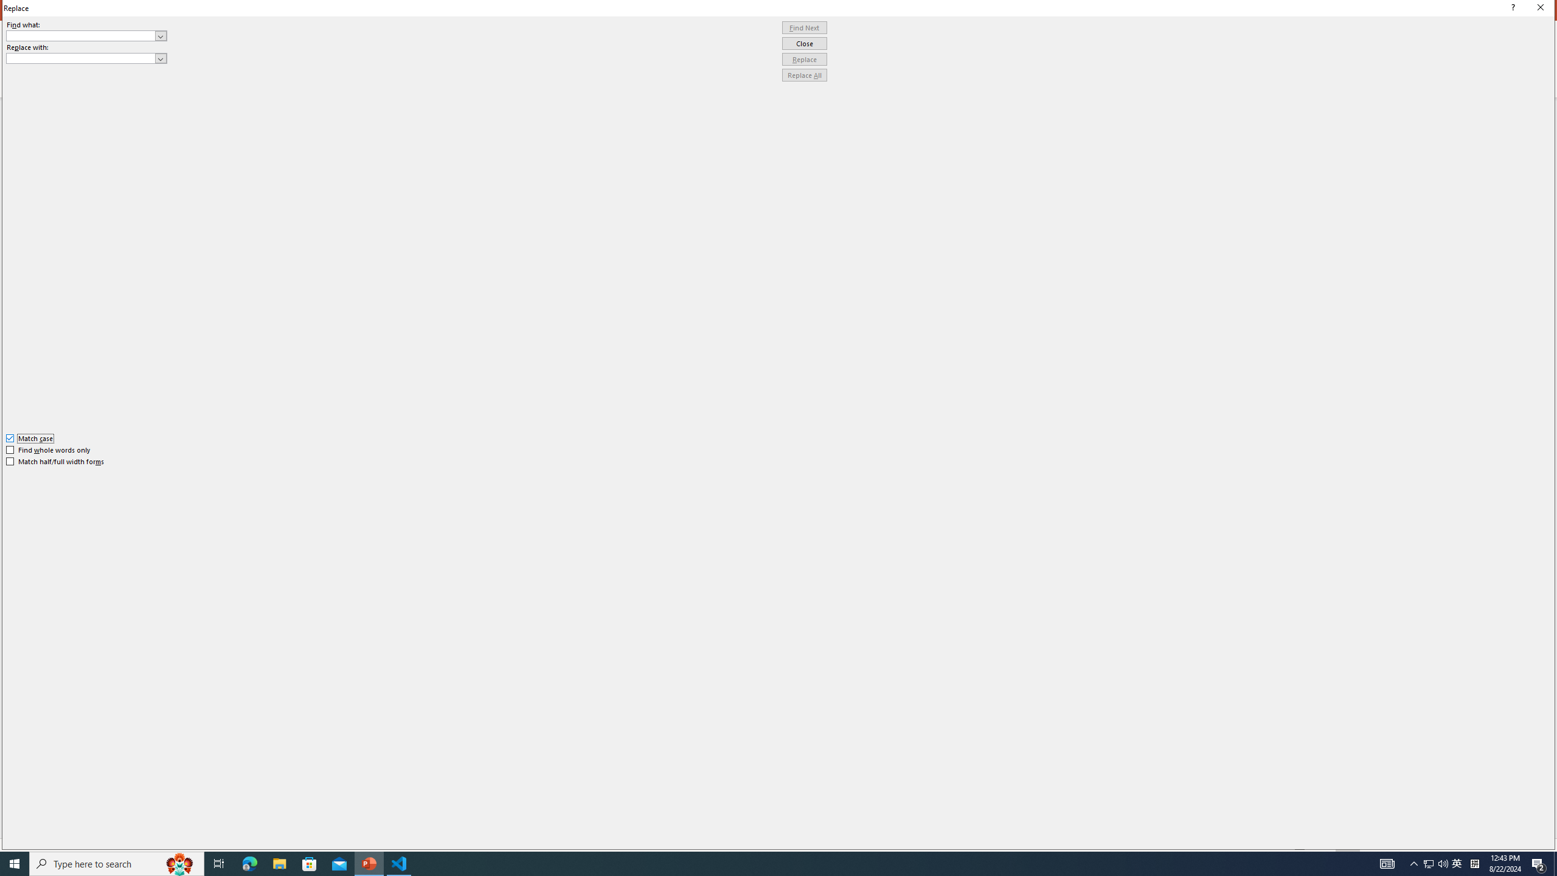 The image size is (1557, 876). I want to click on Match half/full width forms, so click(56, 462).